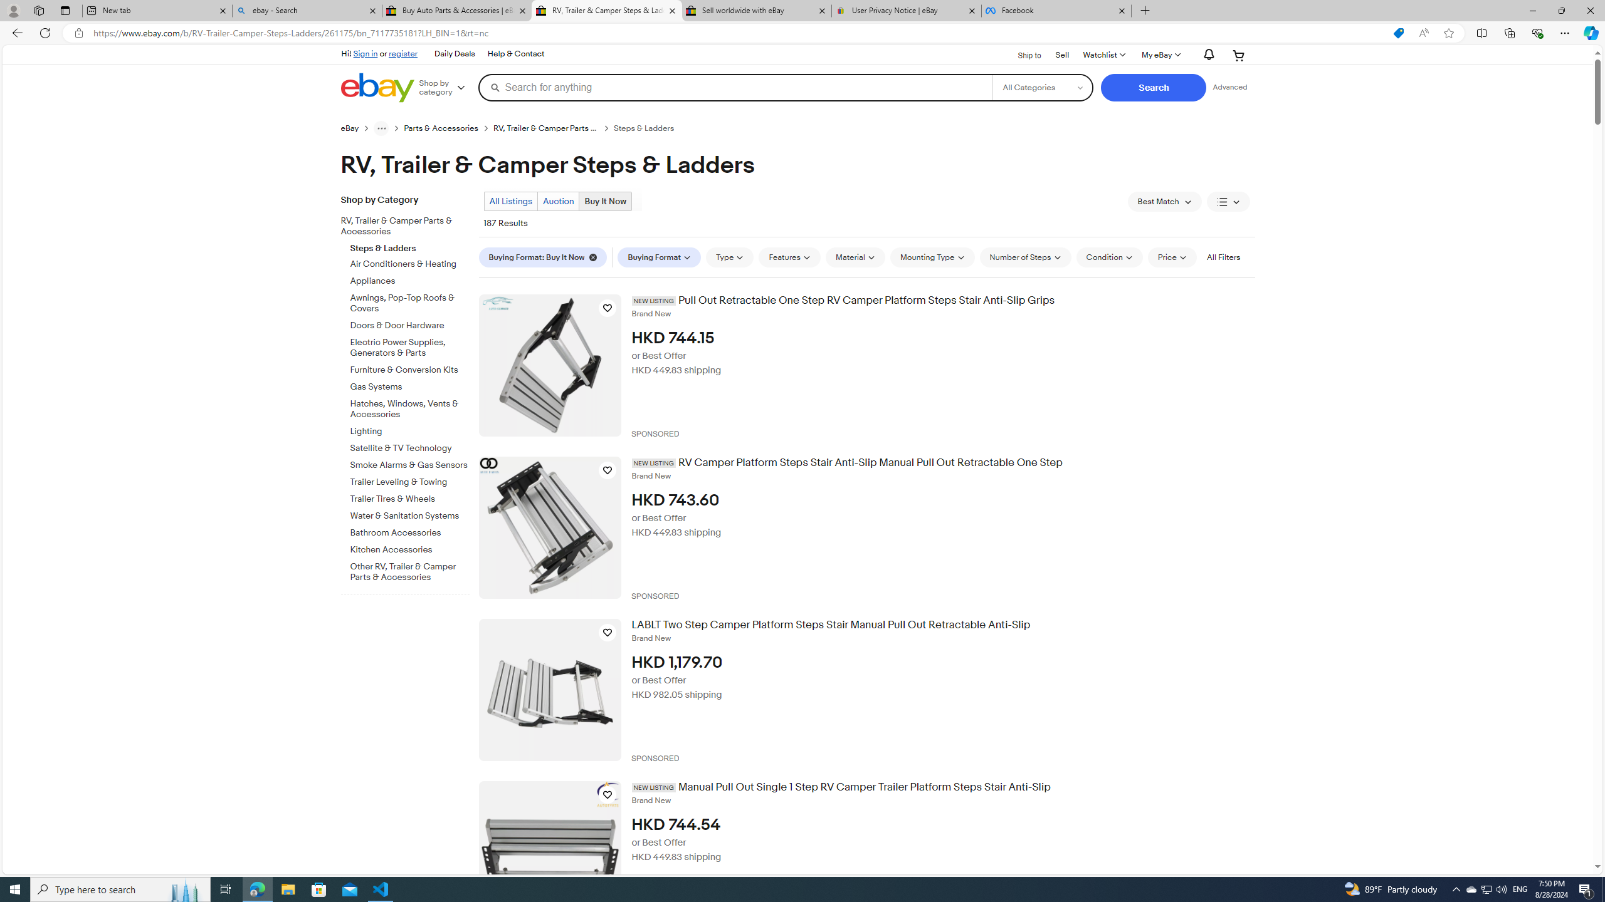 The width and height of the screenshot is (1605, 902). What do you see at coordinates (350, 128) in the screenshot?
I see `eBay` at bounding box center [350, 128].